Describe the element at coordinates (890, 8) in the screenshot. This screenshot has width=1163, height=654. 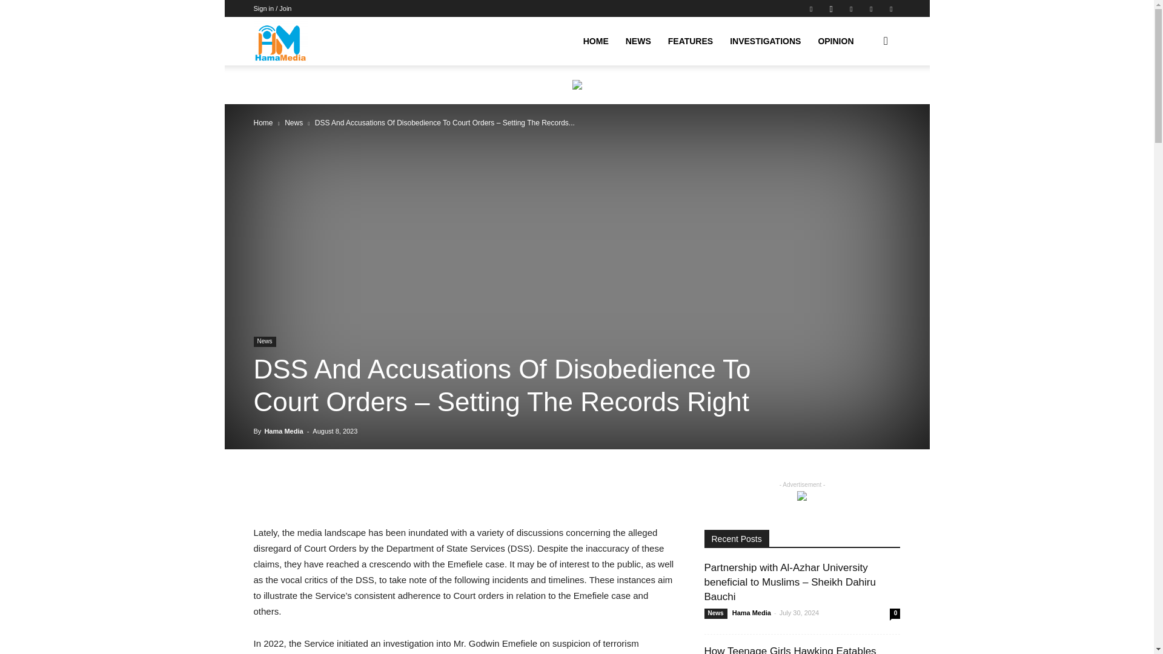
I see `Youtube` at that location.